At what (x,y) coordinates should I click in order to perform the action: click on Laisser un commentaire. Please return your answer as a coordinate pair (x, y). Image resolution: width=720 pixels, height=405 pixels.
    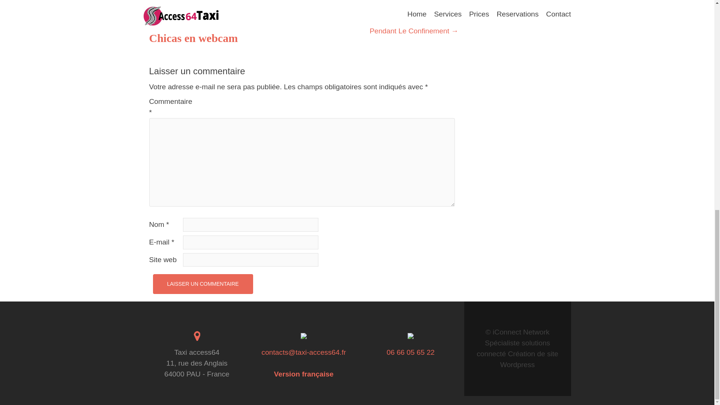
    Looking at the image, I should click on (203, 284).